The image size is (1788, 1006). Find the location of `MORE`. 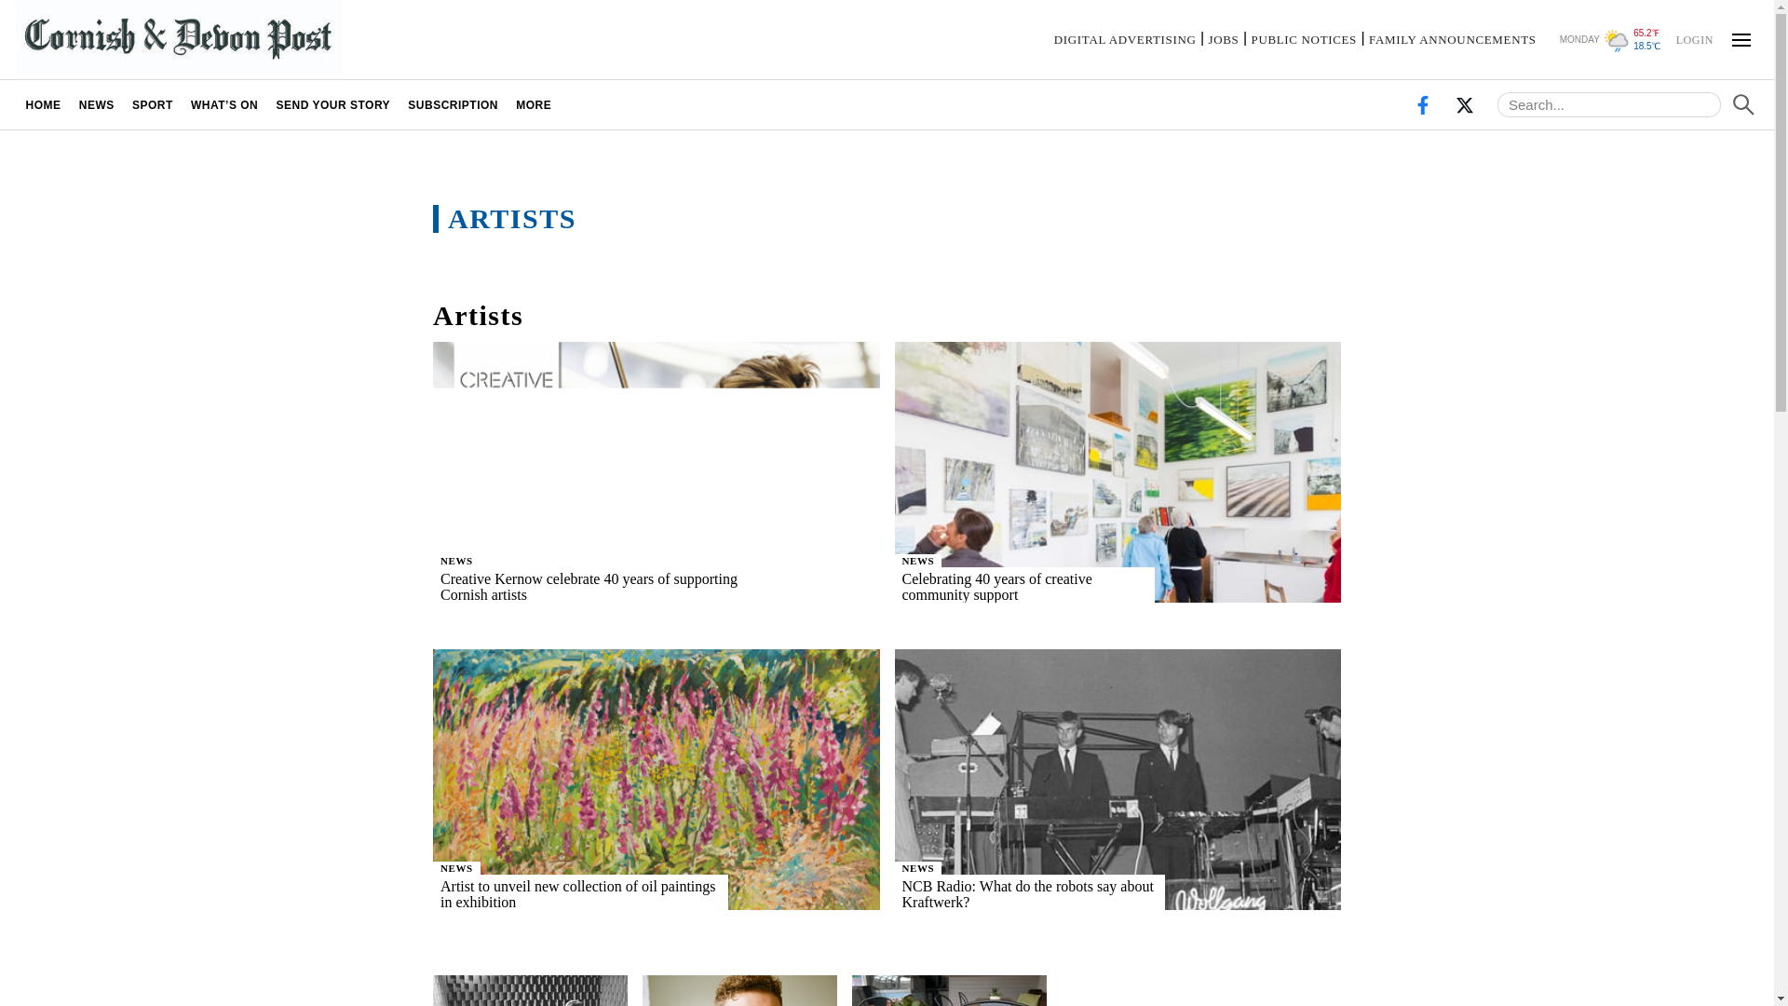

MORE is located at coordinates (535, 104).